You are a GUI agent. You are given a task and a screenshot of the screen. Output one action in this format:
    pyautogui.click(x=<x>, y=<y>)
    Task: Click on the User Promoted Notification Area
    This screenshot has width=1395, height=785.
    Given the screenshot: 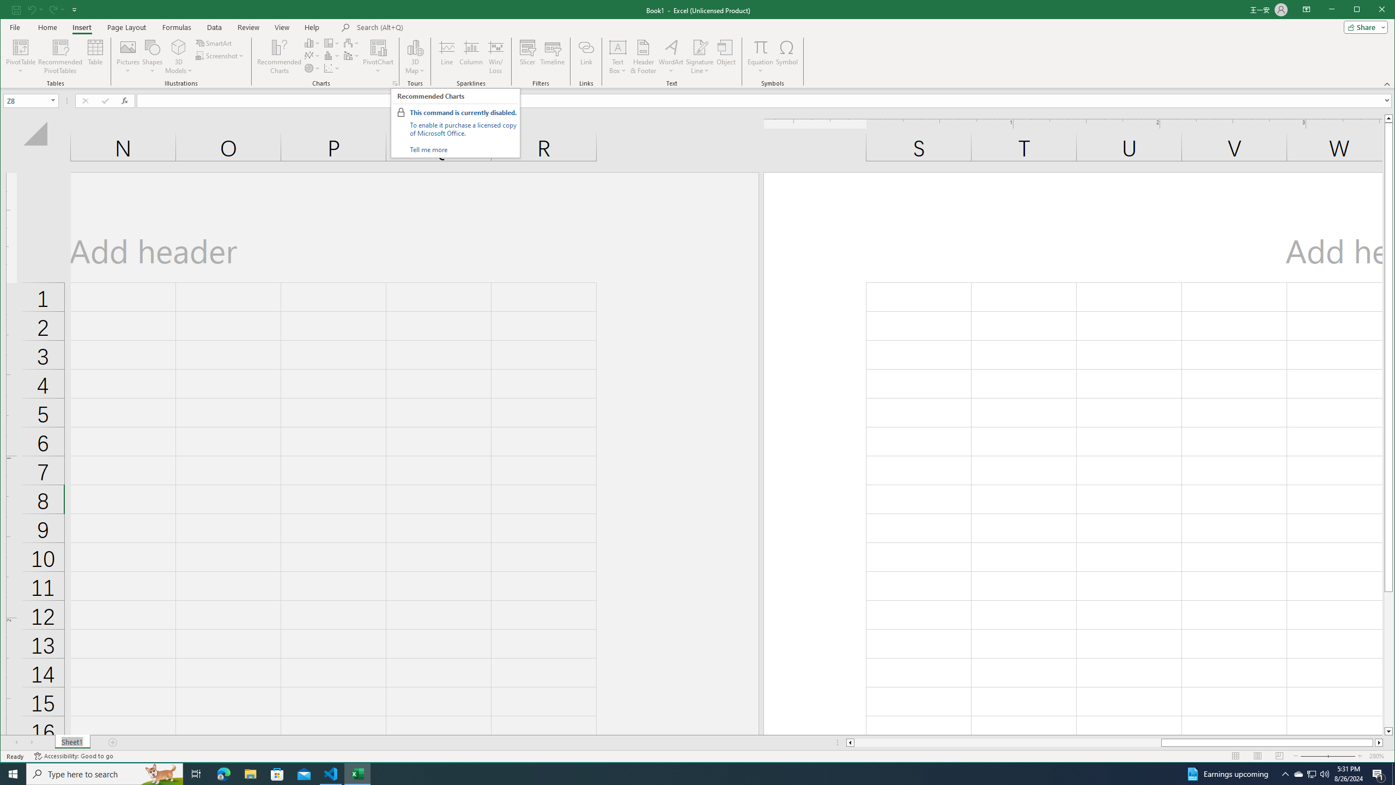 What is the action you would take?
    pyautogui.click(x=1311, y=774)
    